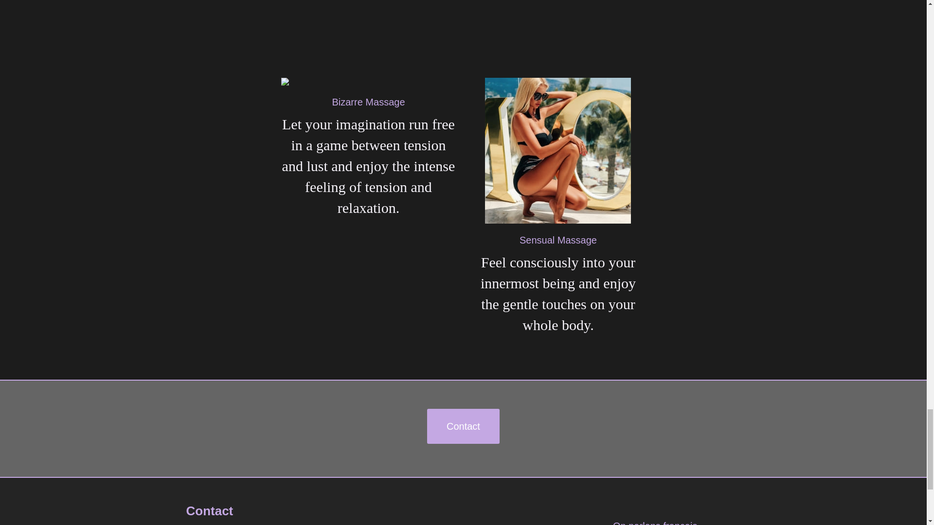 The width and height of the screenshot is (934, 525). Describe the element at coordinates (655, 523) in the screenshot. I see `On parlons francais` at that location.